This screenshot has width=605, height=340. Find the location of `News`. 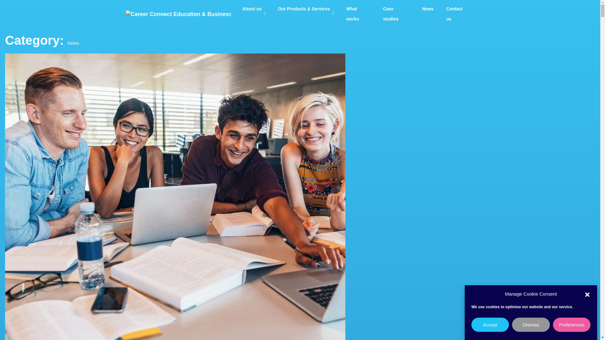

News is located at coordinates (428, 9).